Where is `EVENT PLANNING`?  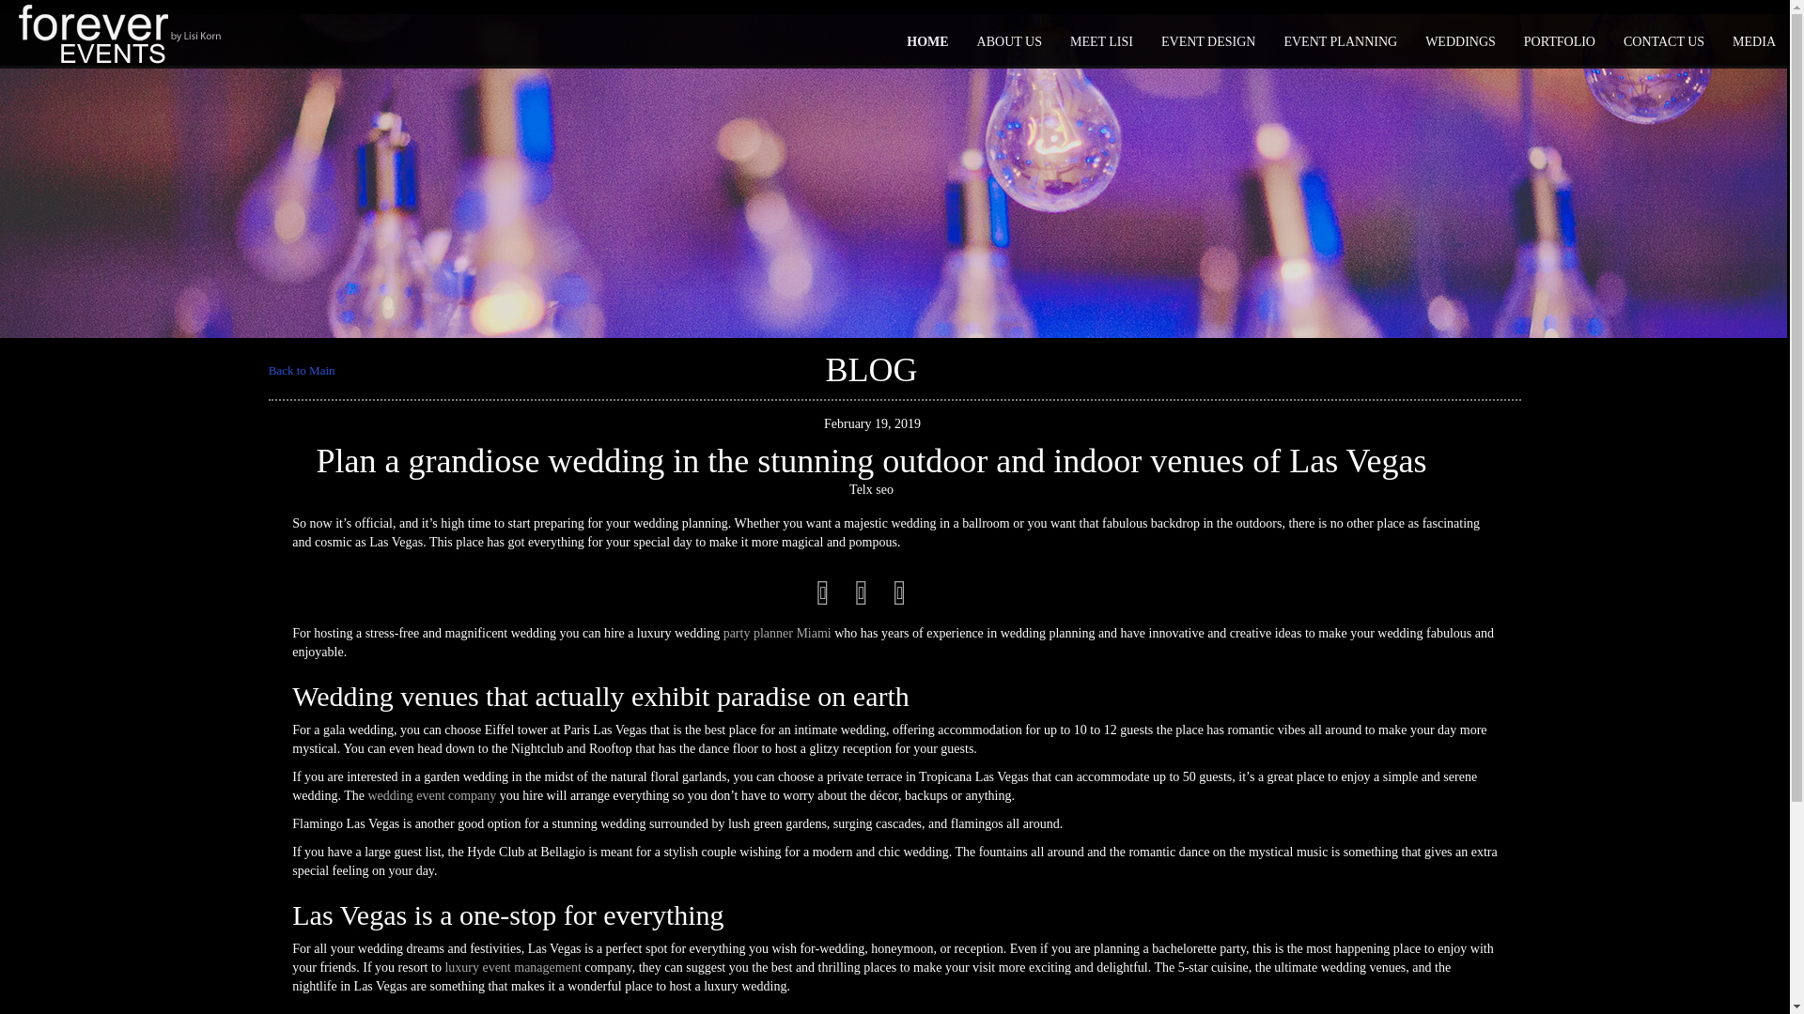 EVENT PLANNING is located at coordinates (1340, 42).